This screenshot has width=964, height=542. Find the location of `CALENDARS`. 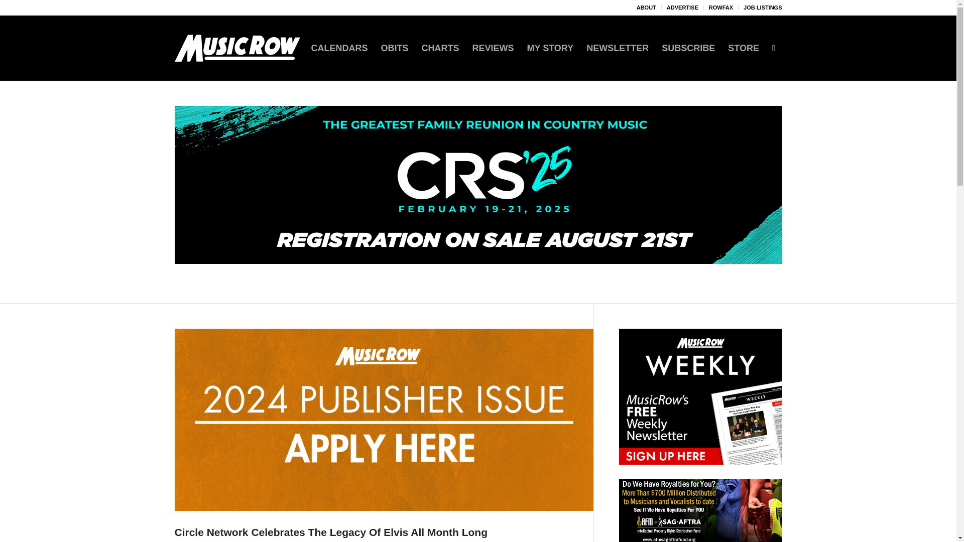

CALENDARS is located at coordinates (339, 48).